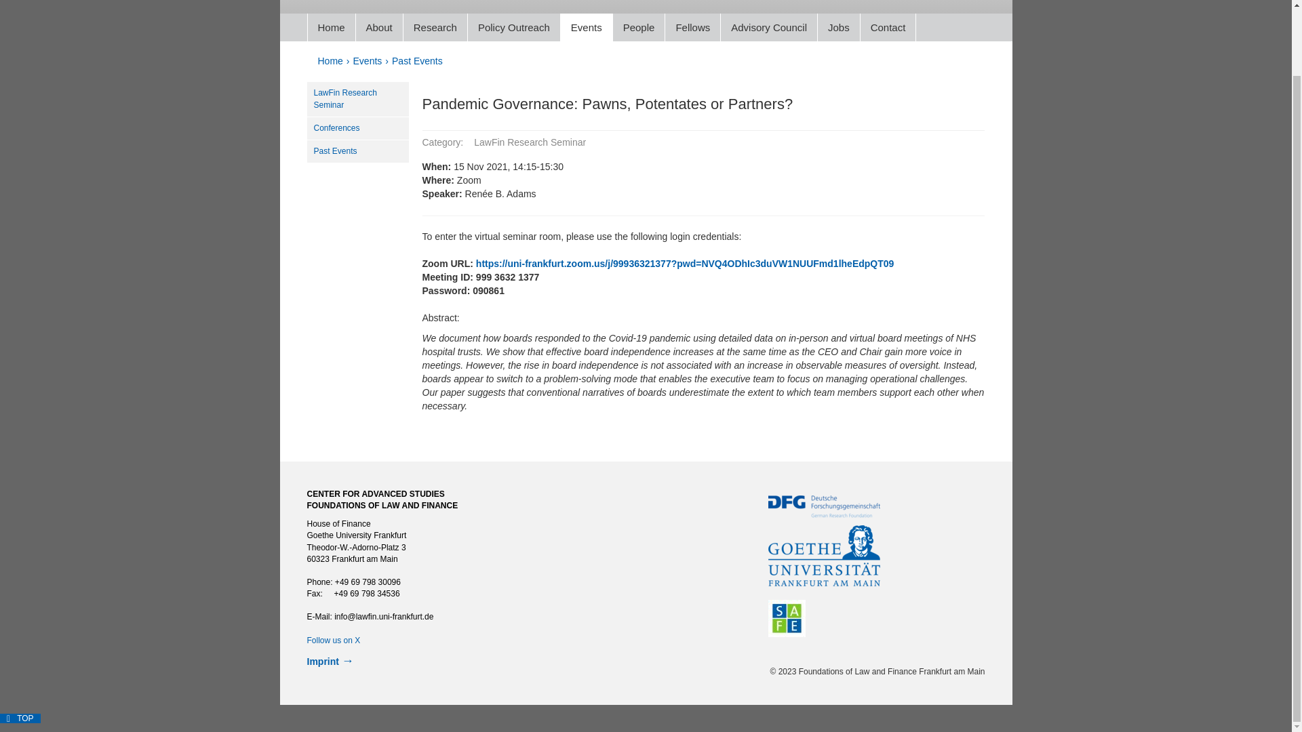 The width and height of the screenshot is (1302, 732). Describe the element at coordinates (331, 27) in the screenshot. I see `Home` at that location.